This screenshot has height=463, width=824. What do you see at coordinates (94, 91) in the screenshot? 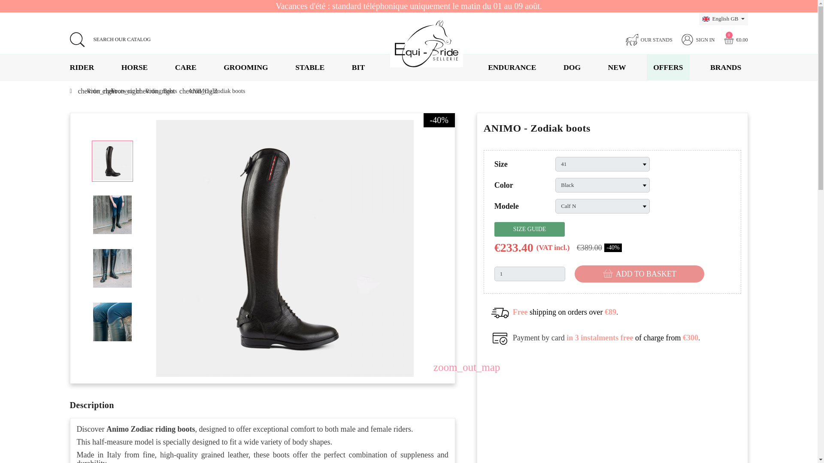
I see `Rider` at bounding box center [94, 91].